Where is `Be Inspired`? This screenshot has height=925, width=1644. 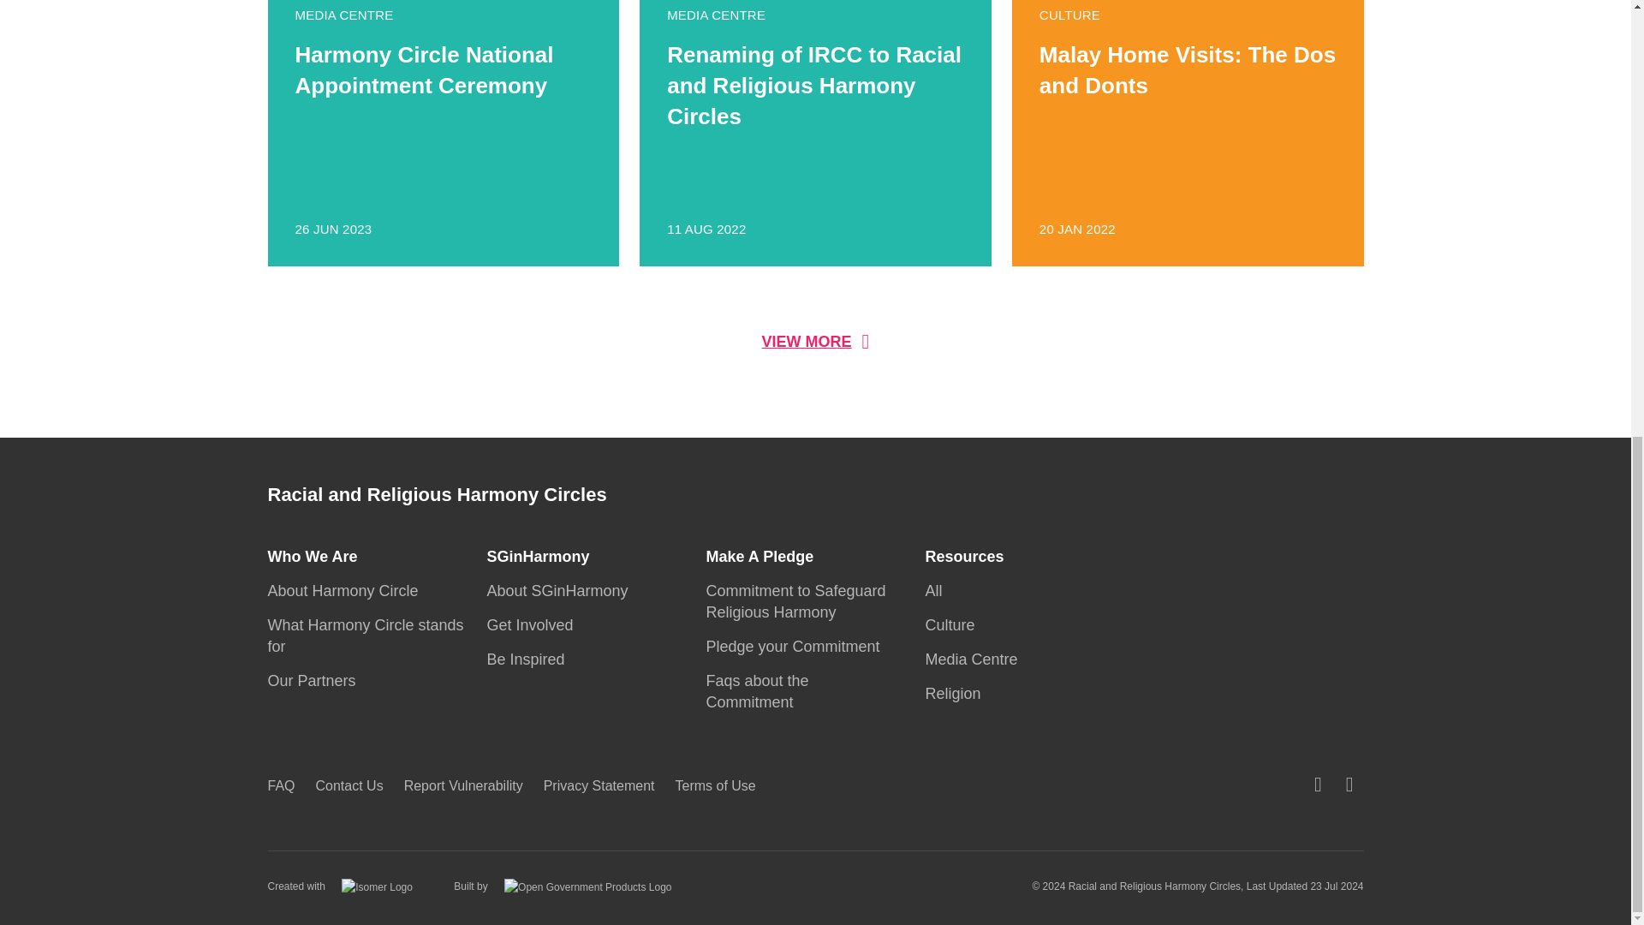 Be Inspired is located at coordinates (315, 680).